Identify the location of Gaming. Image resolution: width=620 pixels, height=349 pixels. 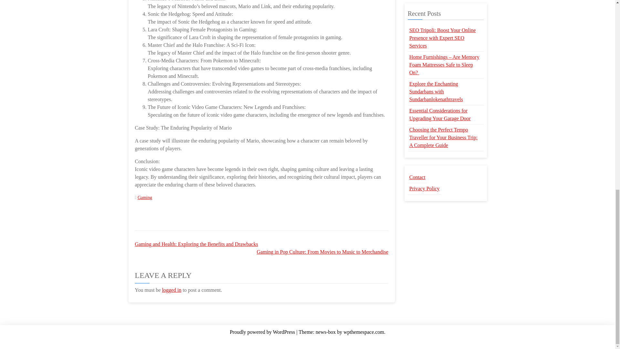
(145, 197).